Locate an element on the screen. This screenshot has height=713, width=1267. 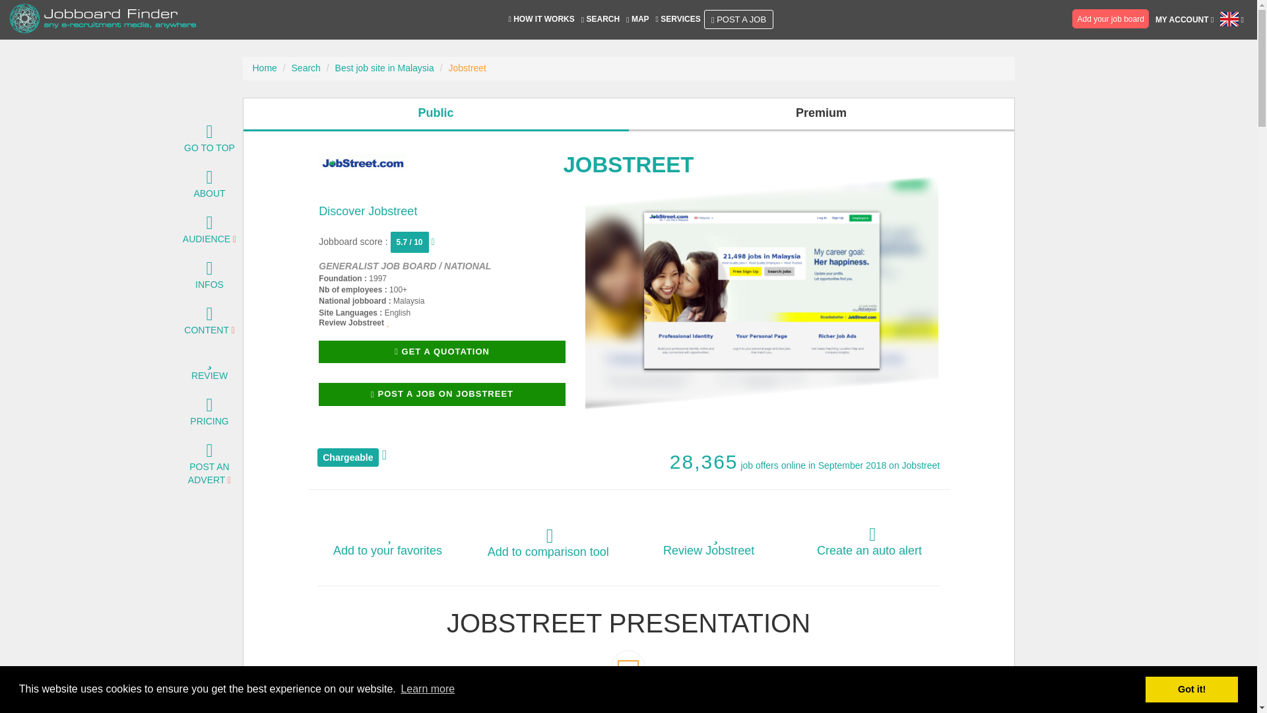
GET A QUOTATION is located at coordinates (442, 352).